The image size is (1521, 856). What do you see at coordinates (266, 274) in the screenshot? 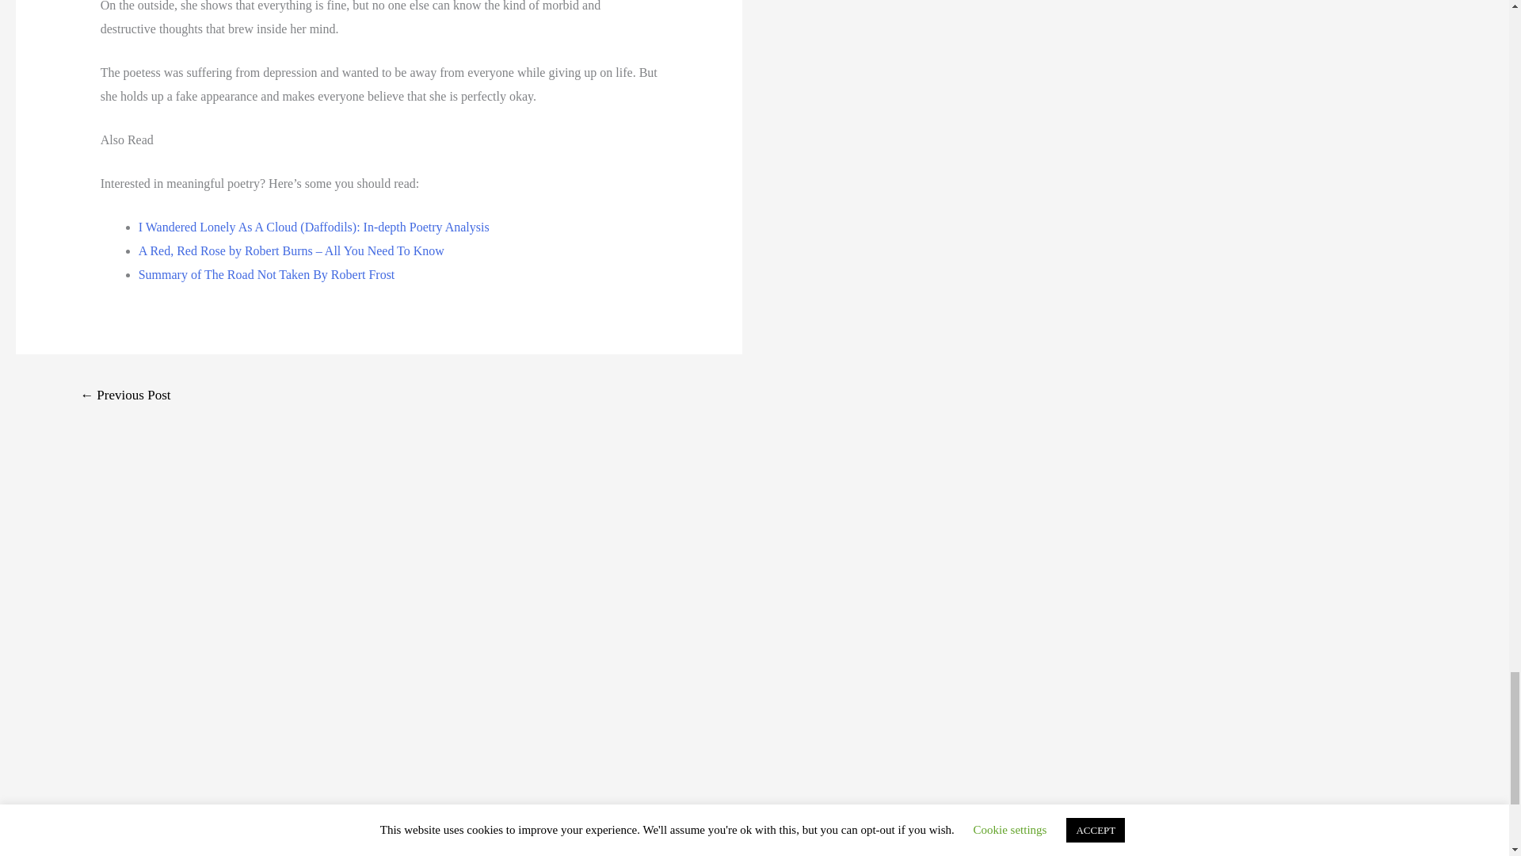
I see `Summary of The Road Not Taken By Robert Frost` at bounding box center [266, 274].